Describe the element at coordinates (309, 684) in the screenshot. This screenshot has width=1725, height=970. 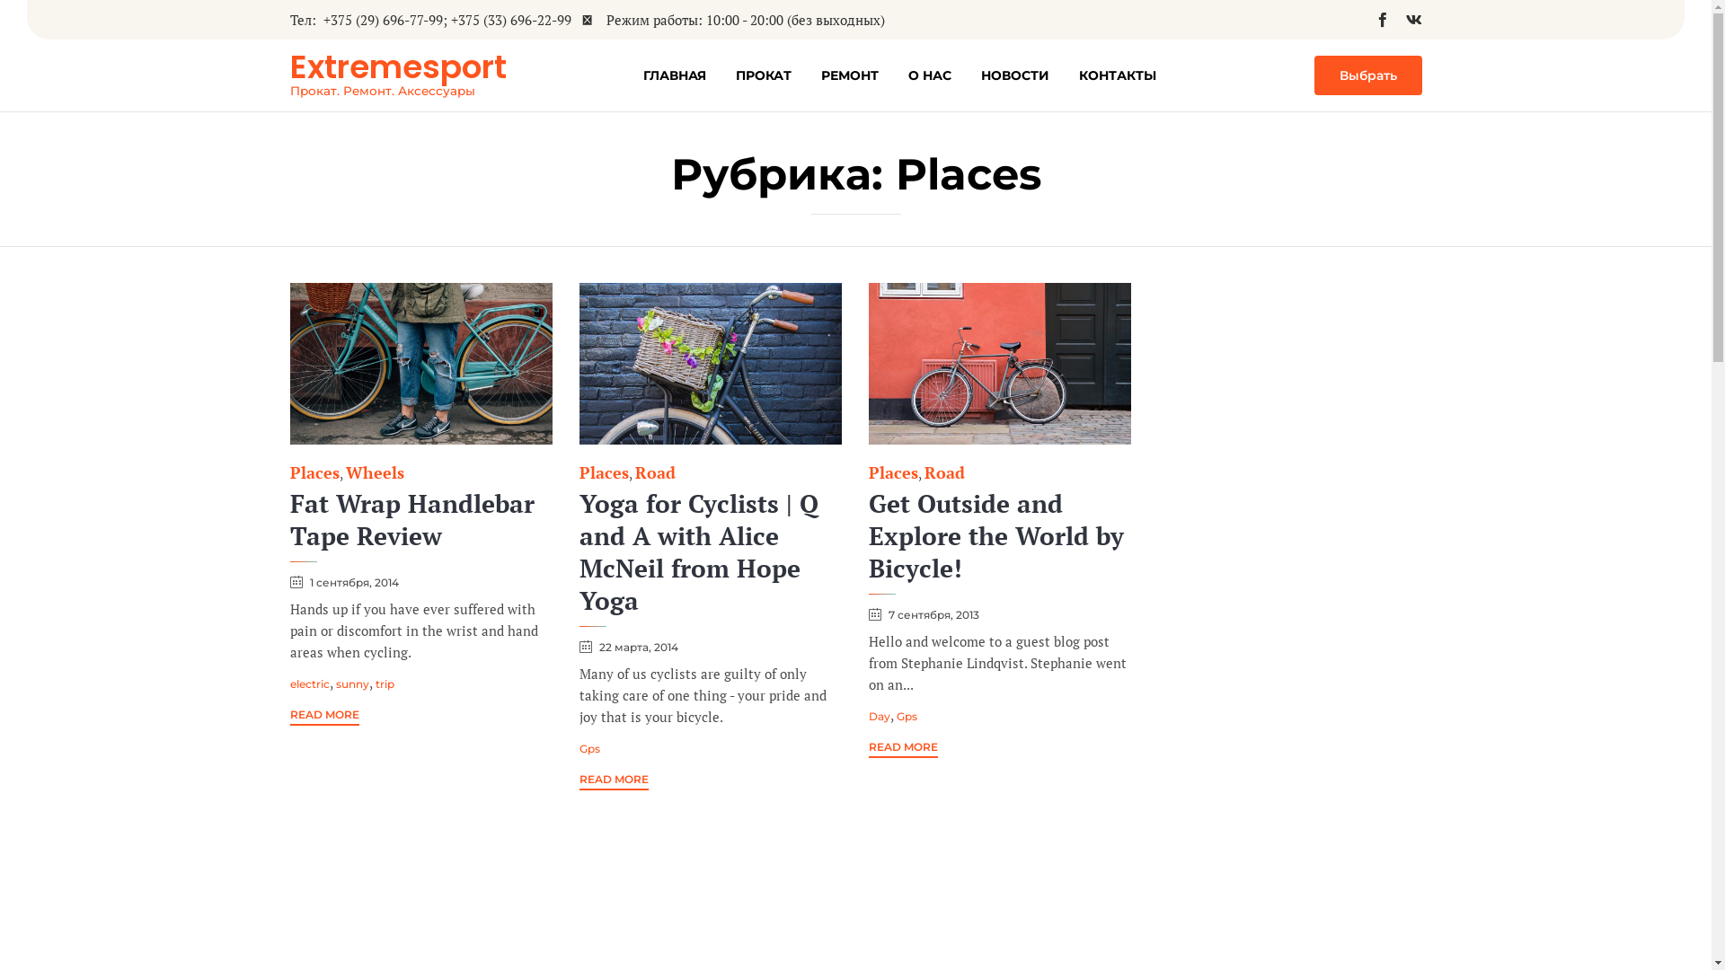
I see `electric` at that location.